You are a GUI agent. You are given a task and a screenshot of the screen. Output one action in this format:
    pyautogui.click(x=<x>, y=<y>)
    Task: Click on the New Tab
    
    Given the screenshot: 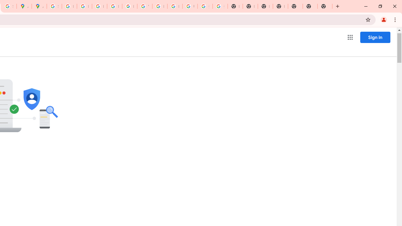 What is the action you would take?
    pyautogui.click(x=310, y=6)
    